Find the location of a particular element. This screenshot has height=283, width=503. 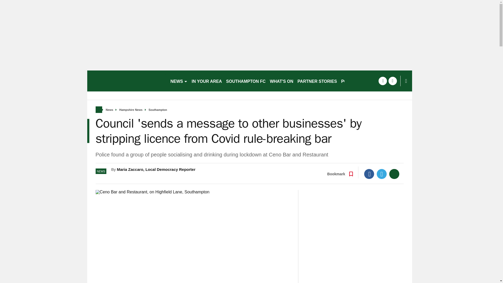

NEWS is located at coordinates (179, 81).